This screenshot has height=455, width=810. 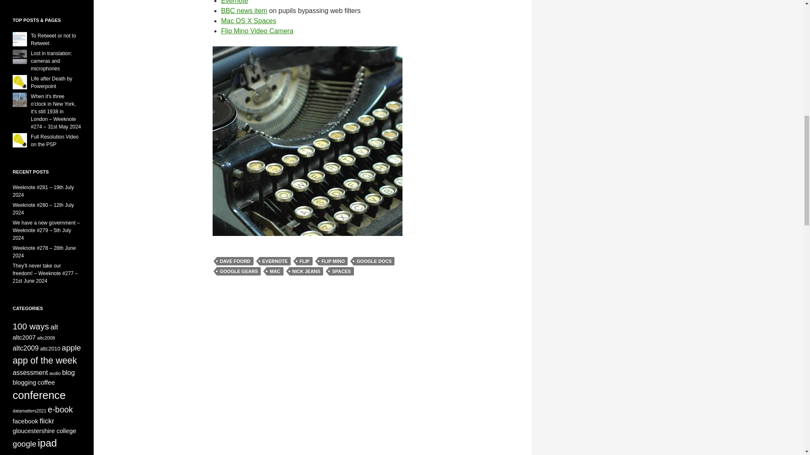 I want to click on Lost in translation: cameras and microphones, so click(x=51, y=61).